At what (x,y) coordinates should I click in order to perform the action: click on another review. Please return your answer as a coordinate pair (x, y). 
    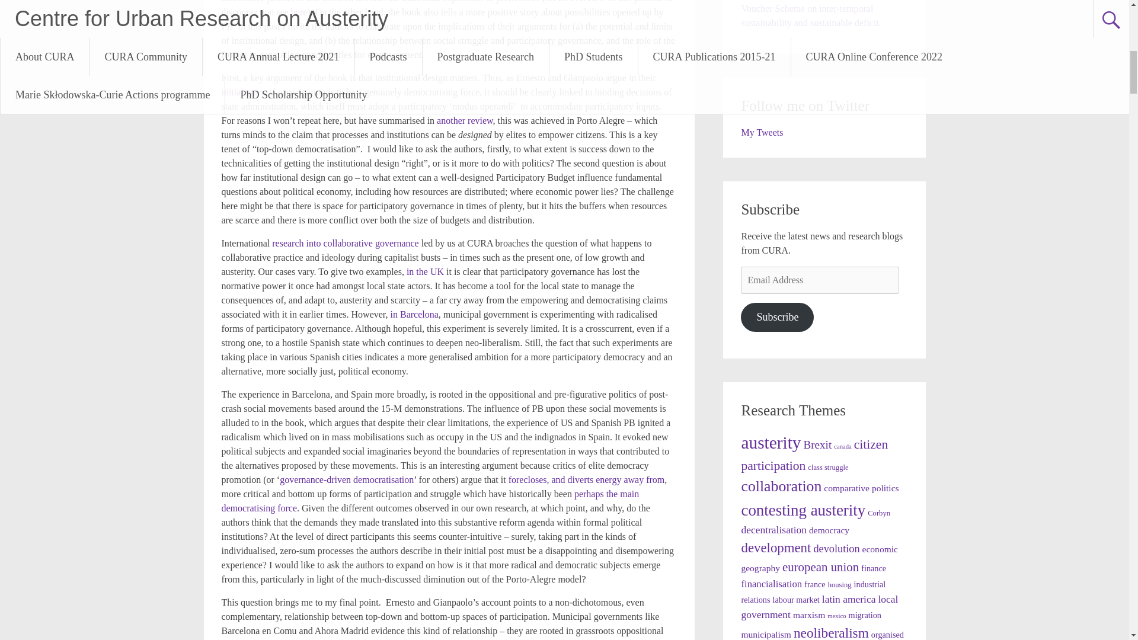
    Looking at the image, I should click on (465, 120).